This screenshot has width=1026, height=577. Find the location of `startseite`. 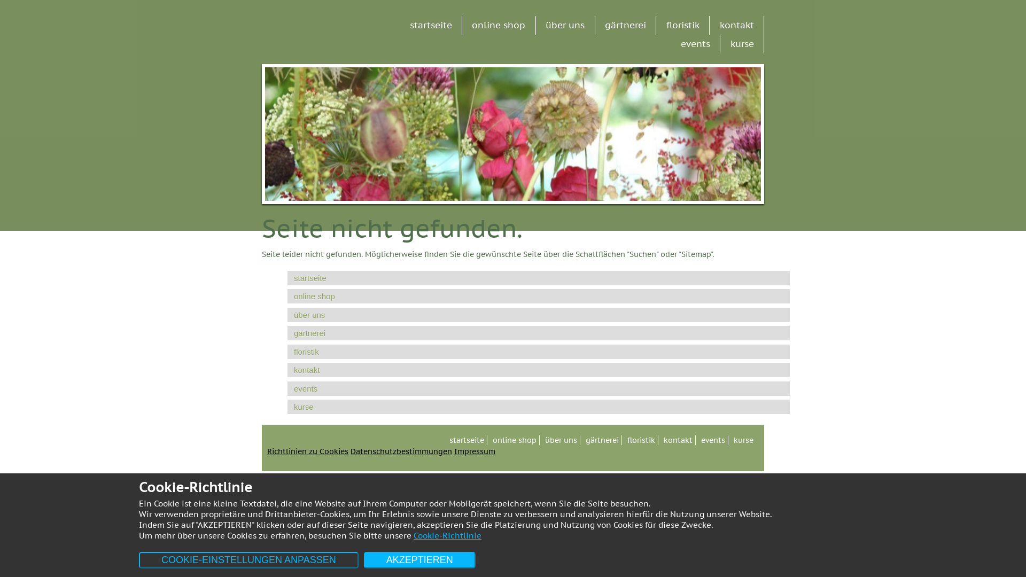

startseite is located at coordinates (539, 278).